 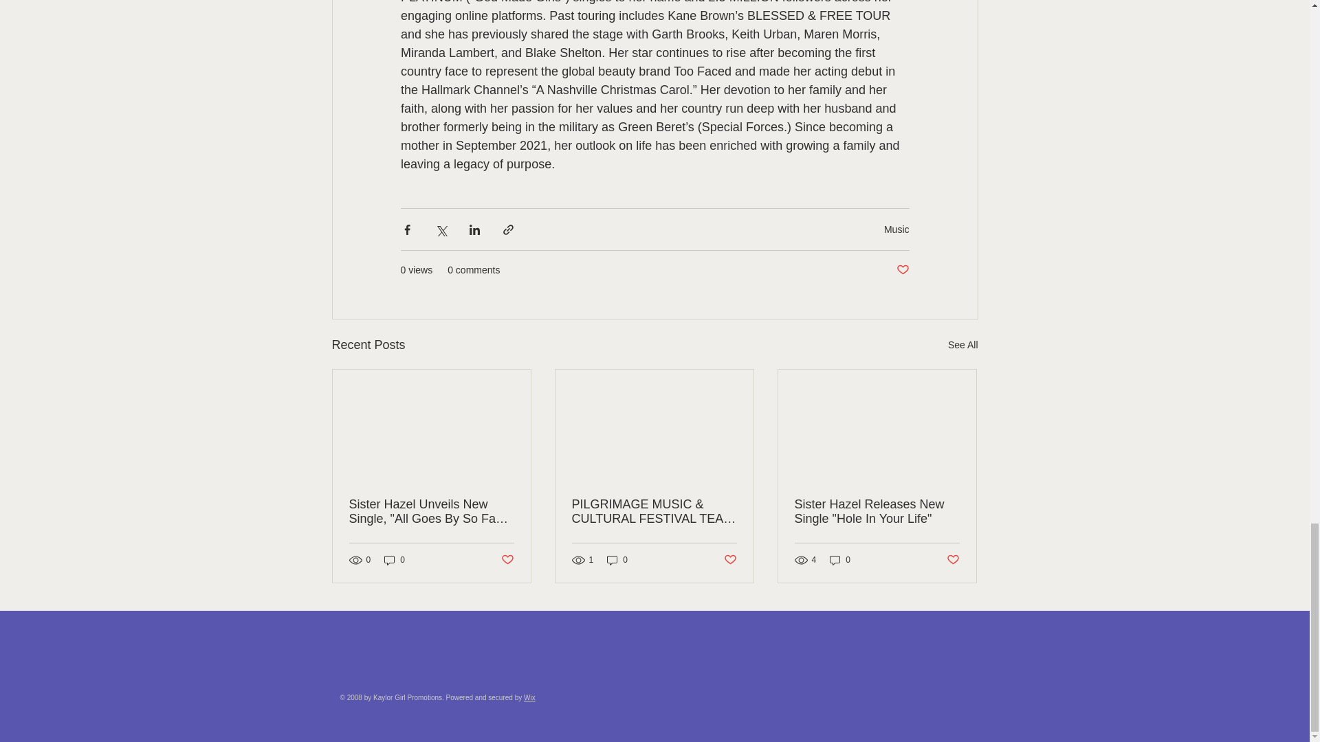 I want to click on Post not marked as liked, so click(x=506, y=560).